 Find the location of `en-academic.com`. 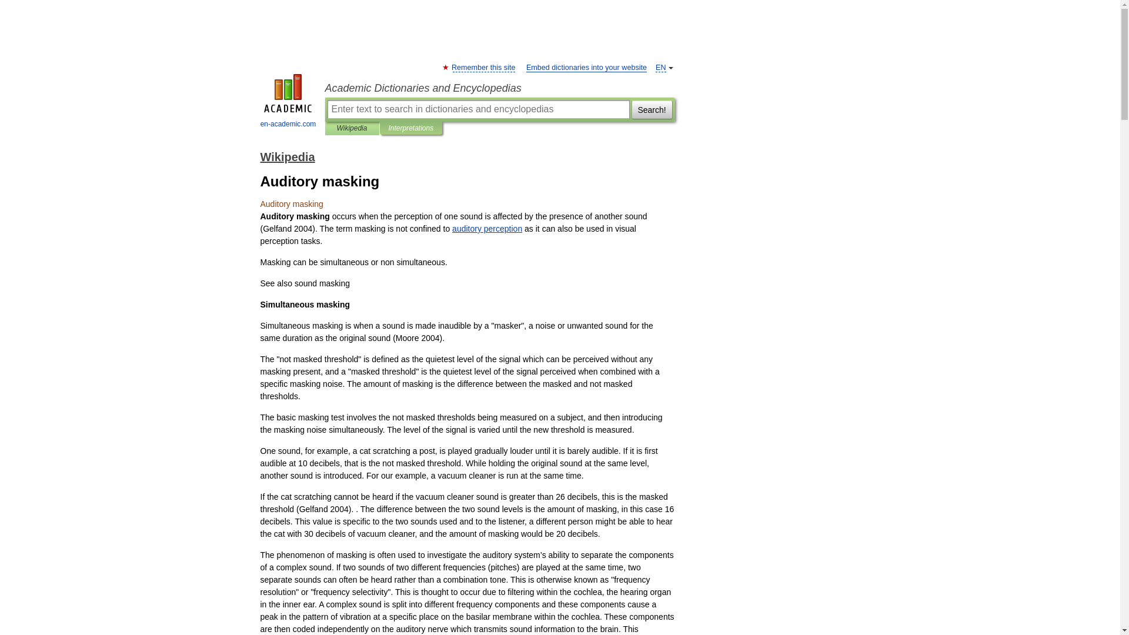

en-academic.com is located at coordinates (288, 102).